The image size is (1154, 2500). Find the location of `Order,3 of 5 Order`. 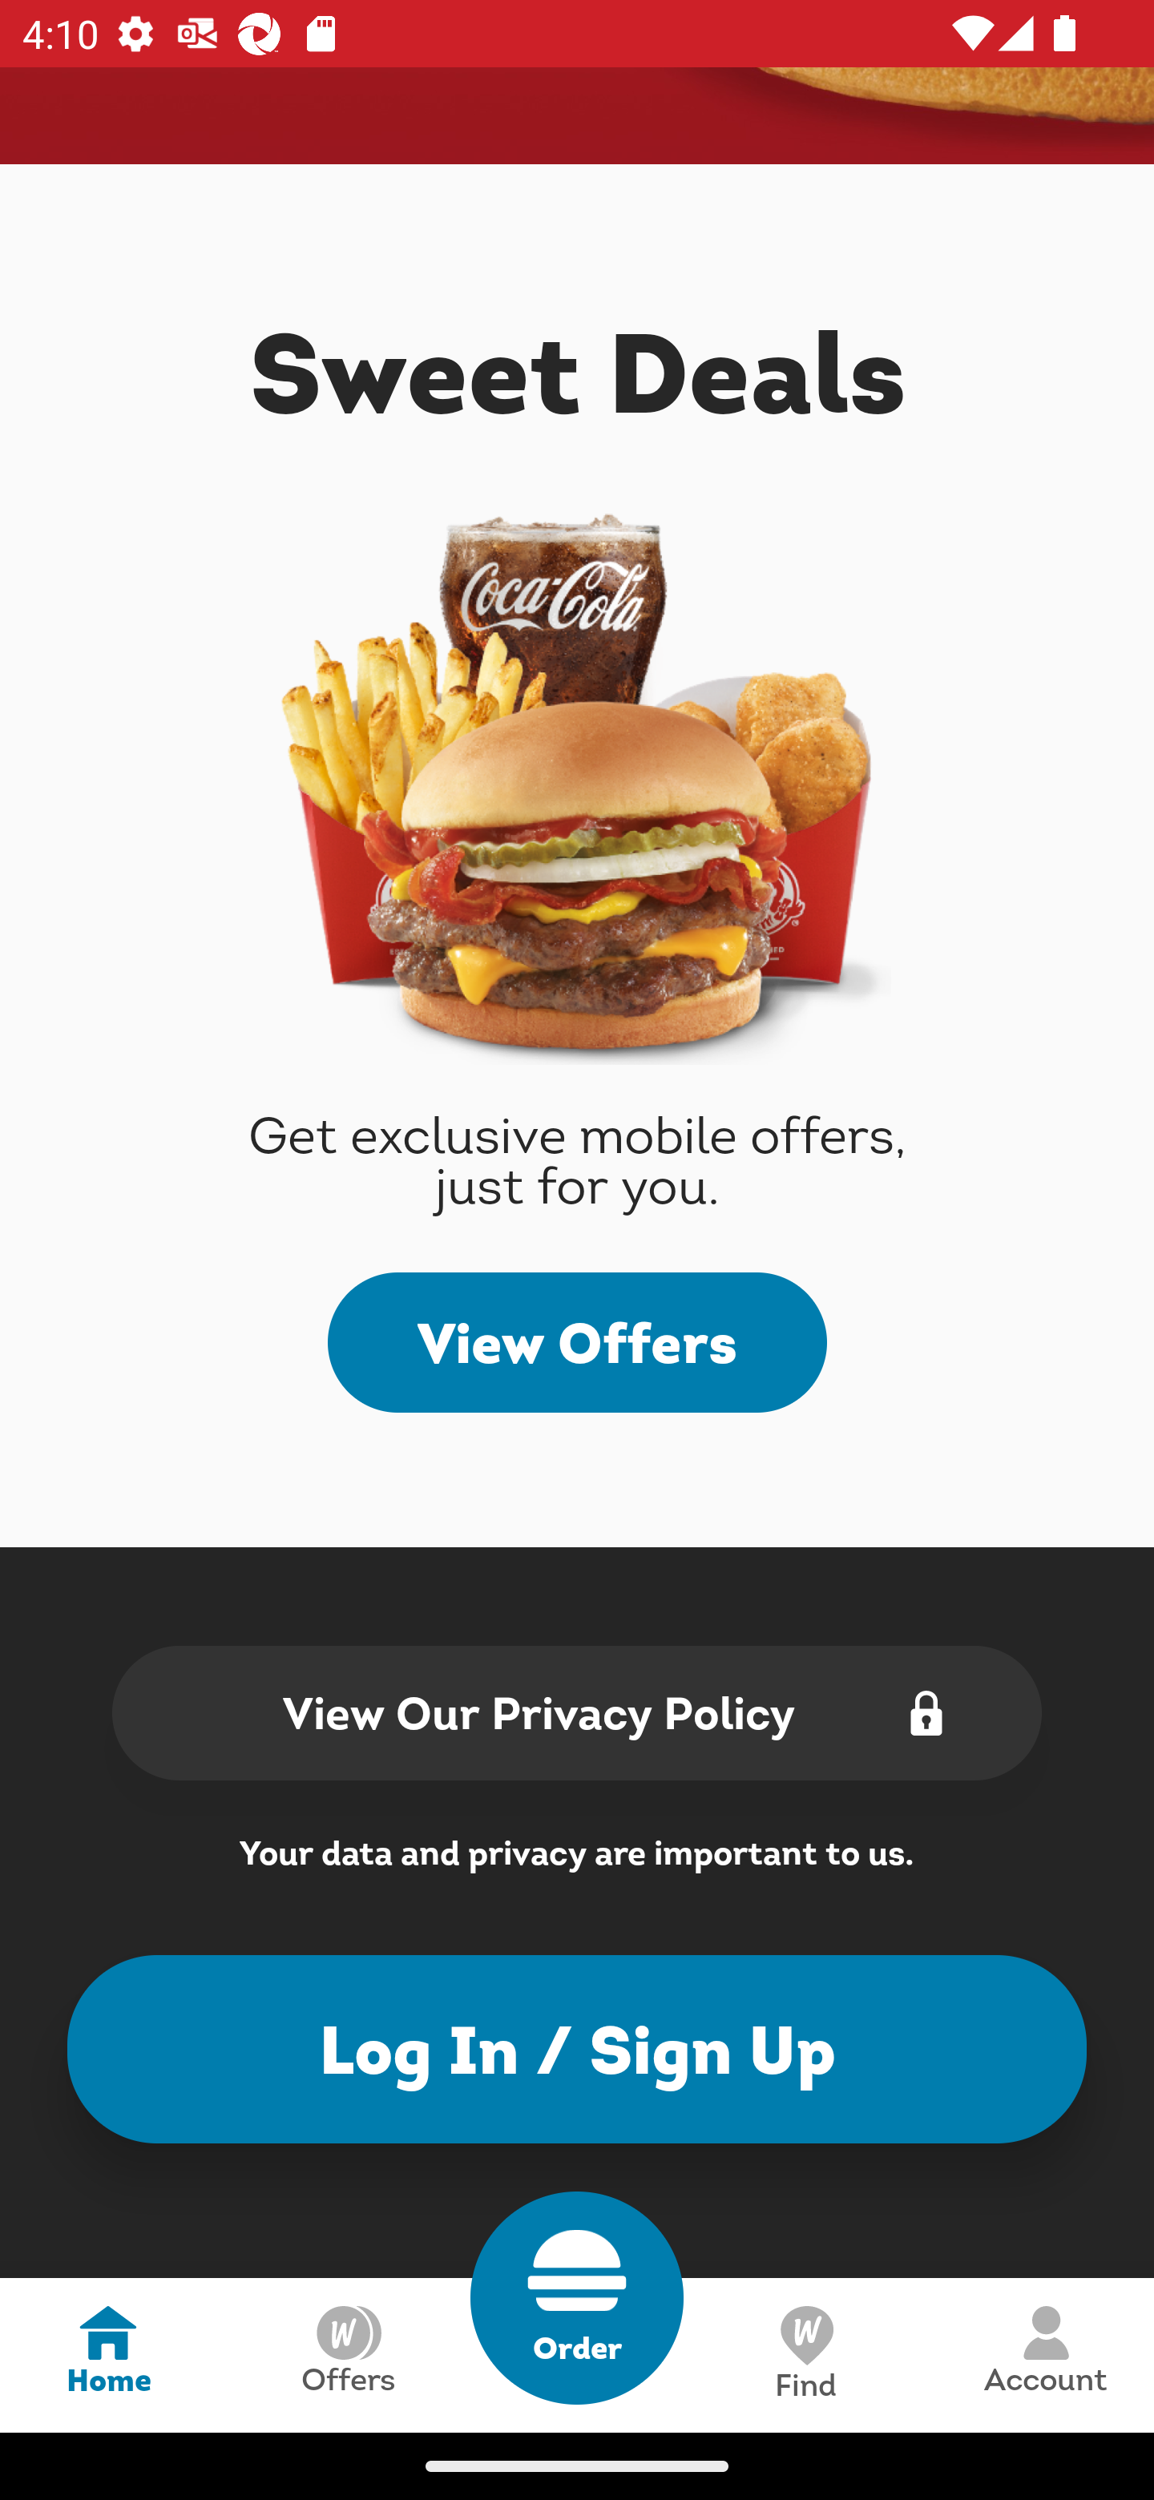

Order,3 of 5 Order is located at coordinates (577, 2298).